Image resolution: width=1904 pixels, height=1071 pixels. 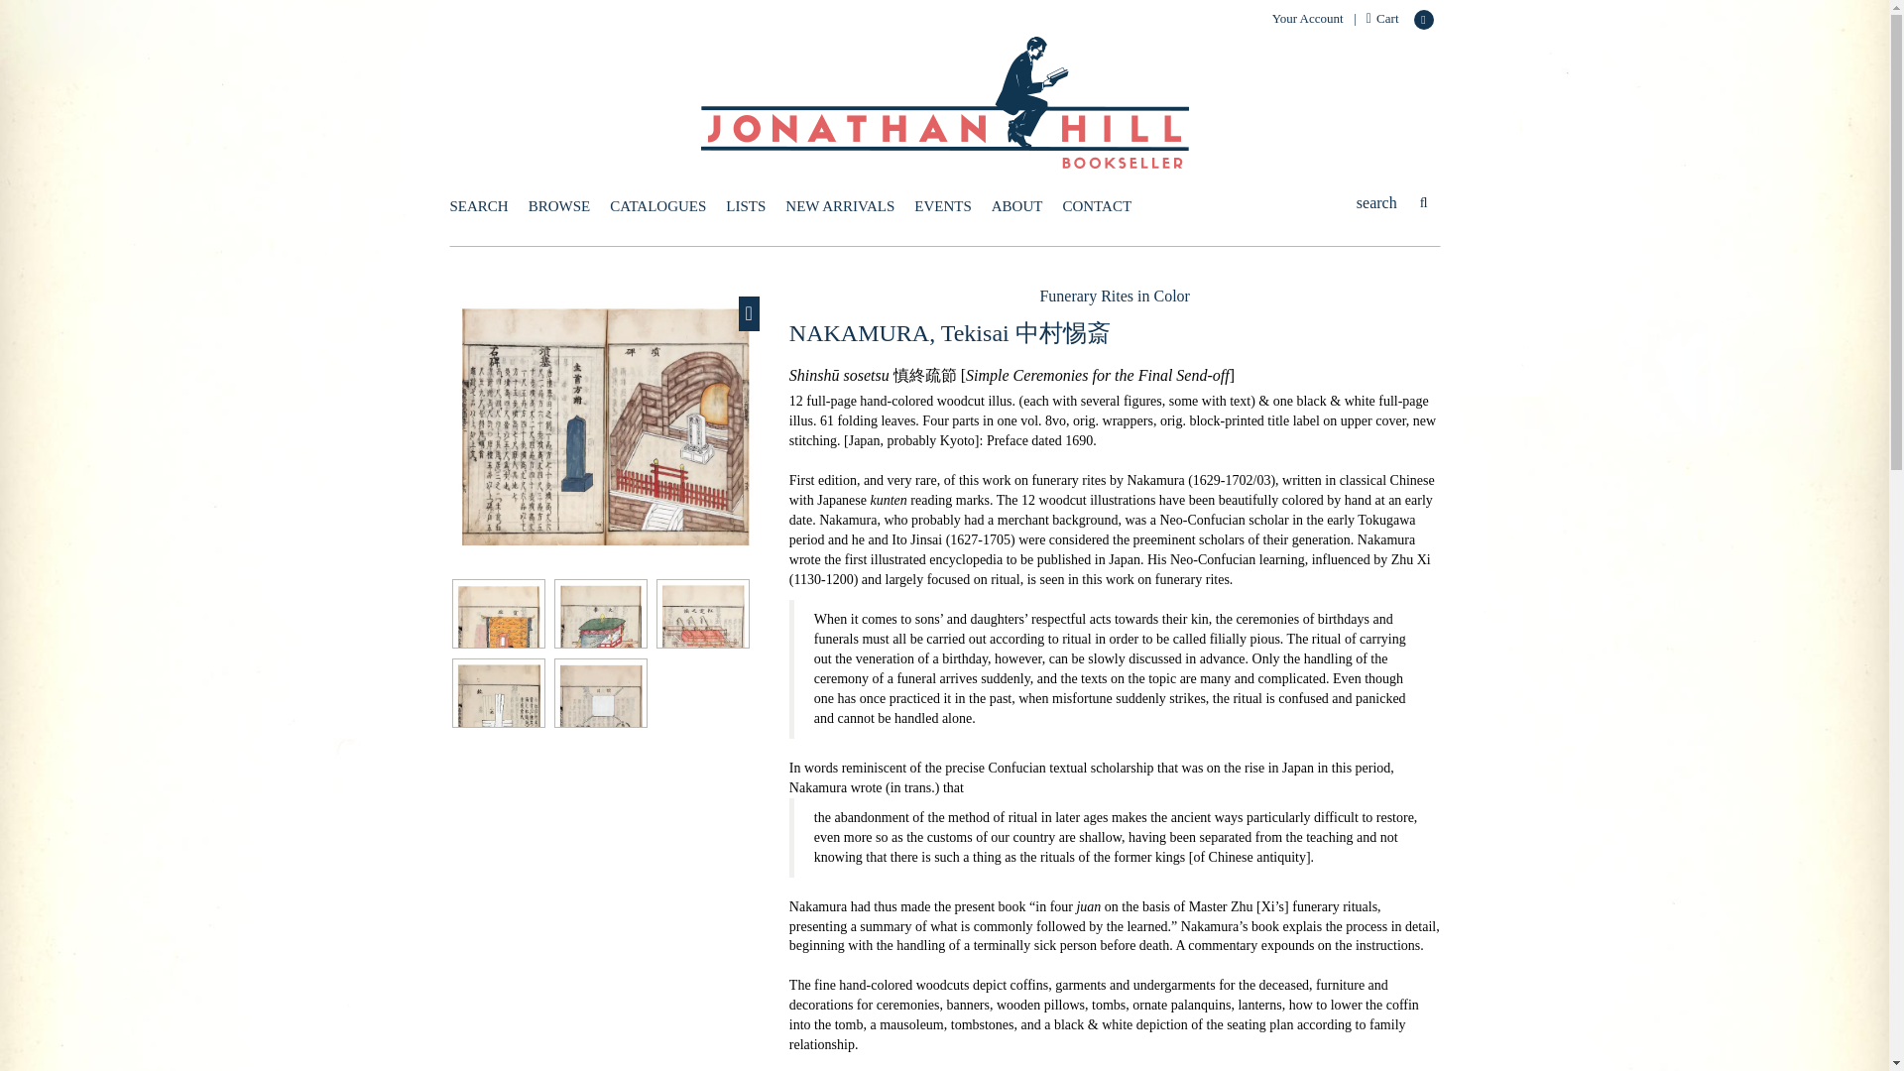 What do you see at coordinates (1307, 18) in the screenshot?
I see `Your Account` at bounding box center [1307, 18].